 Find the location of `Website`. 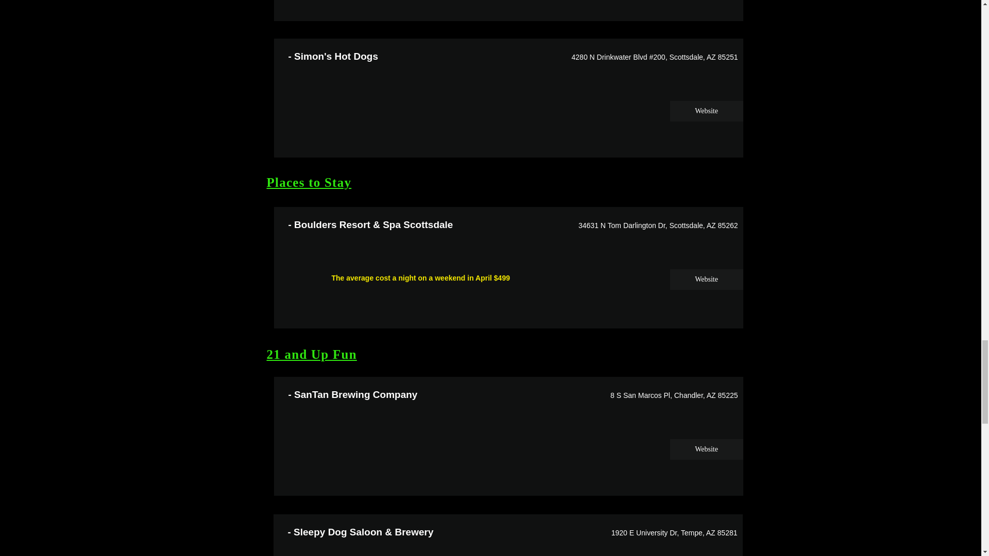

Website is located at coordinates (706, 111).